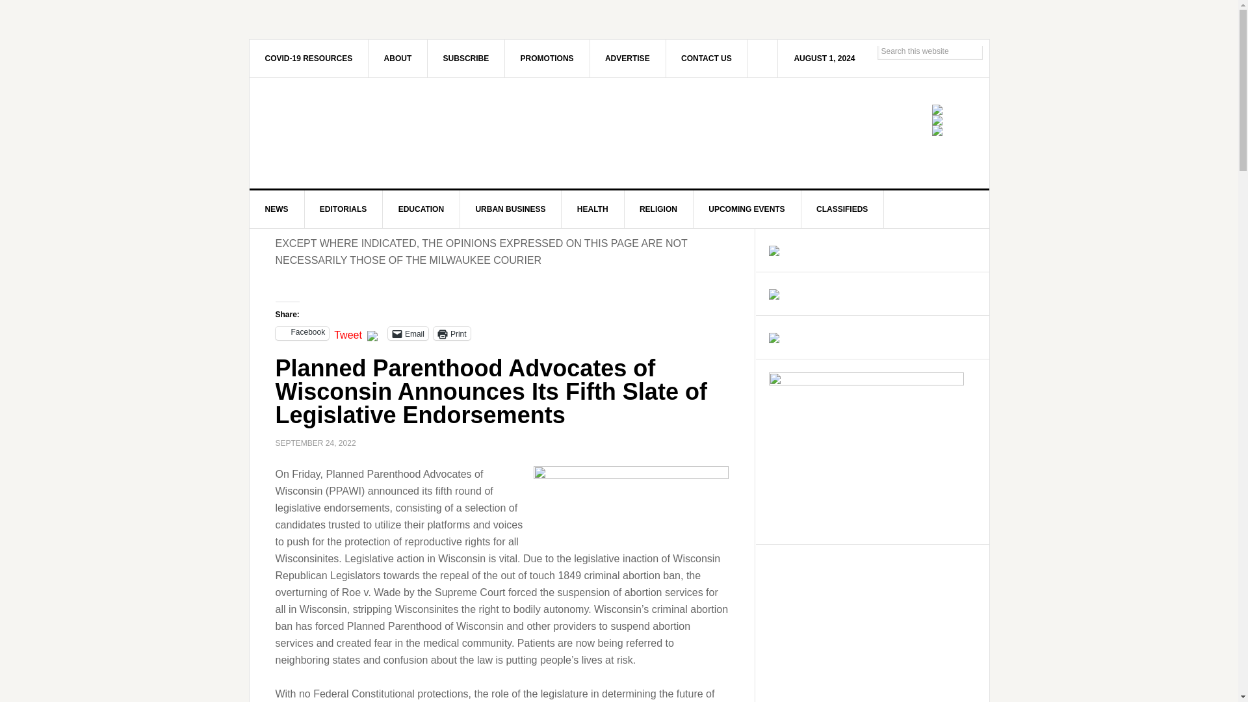 The height and width of the screenshot is (702, 1248). What do you see at coordinates (408, 333) in the screenshot?
I see `Email` at bounding box center [408, 333].